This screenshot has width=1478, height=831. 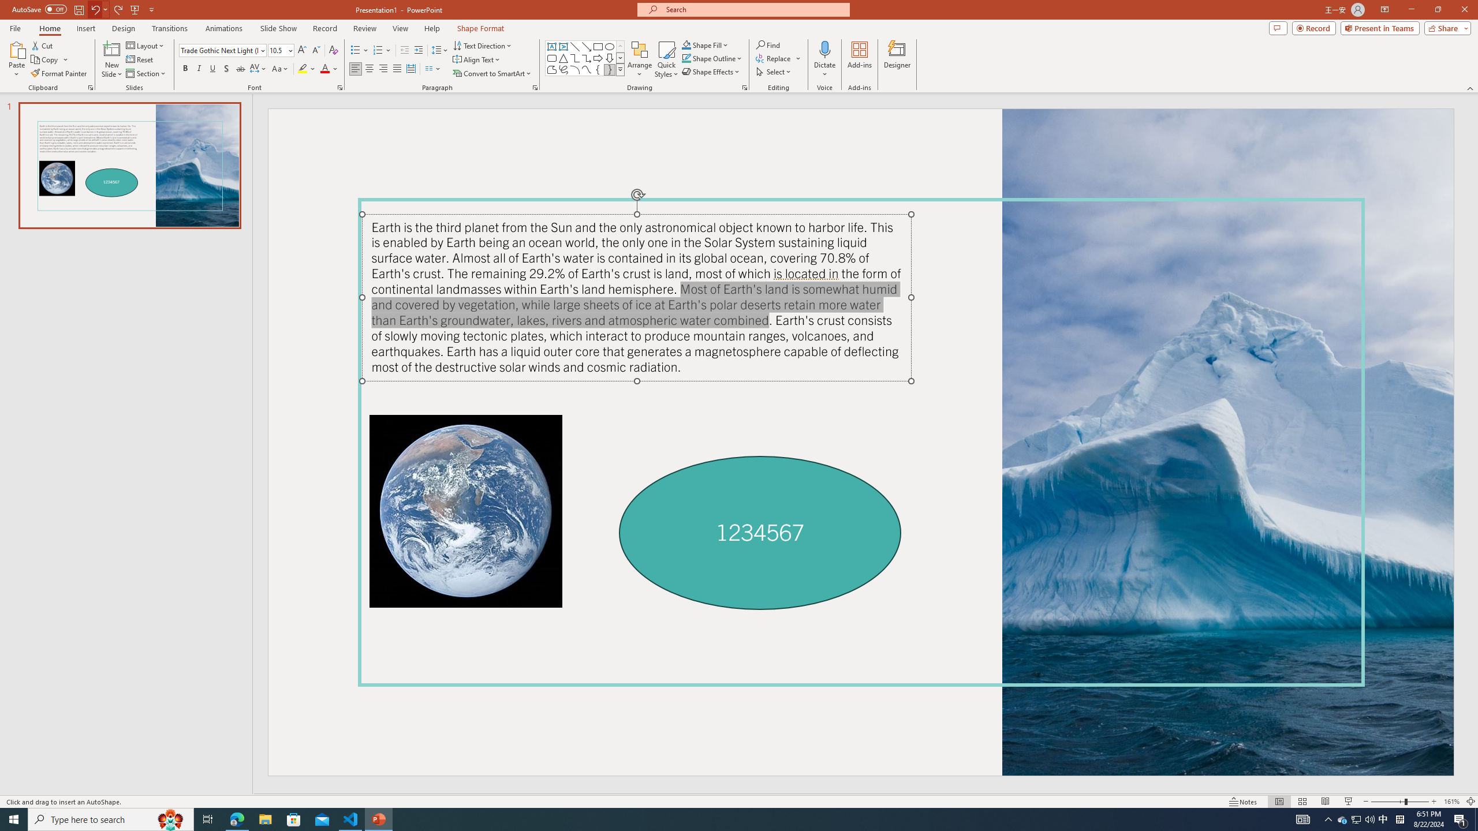 What do you see at coordinates (754, 9) in the screenshot?
I see `Microsoft search` at bounding box center [754, 9].